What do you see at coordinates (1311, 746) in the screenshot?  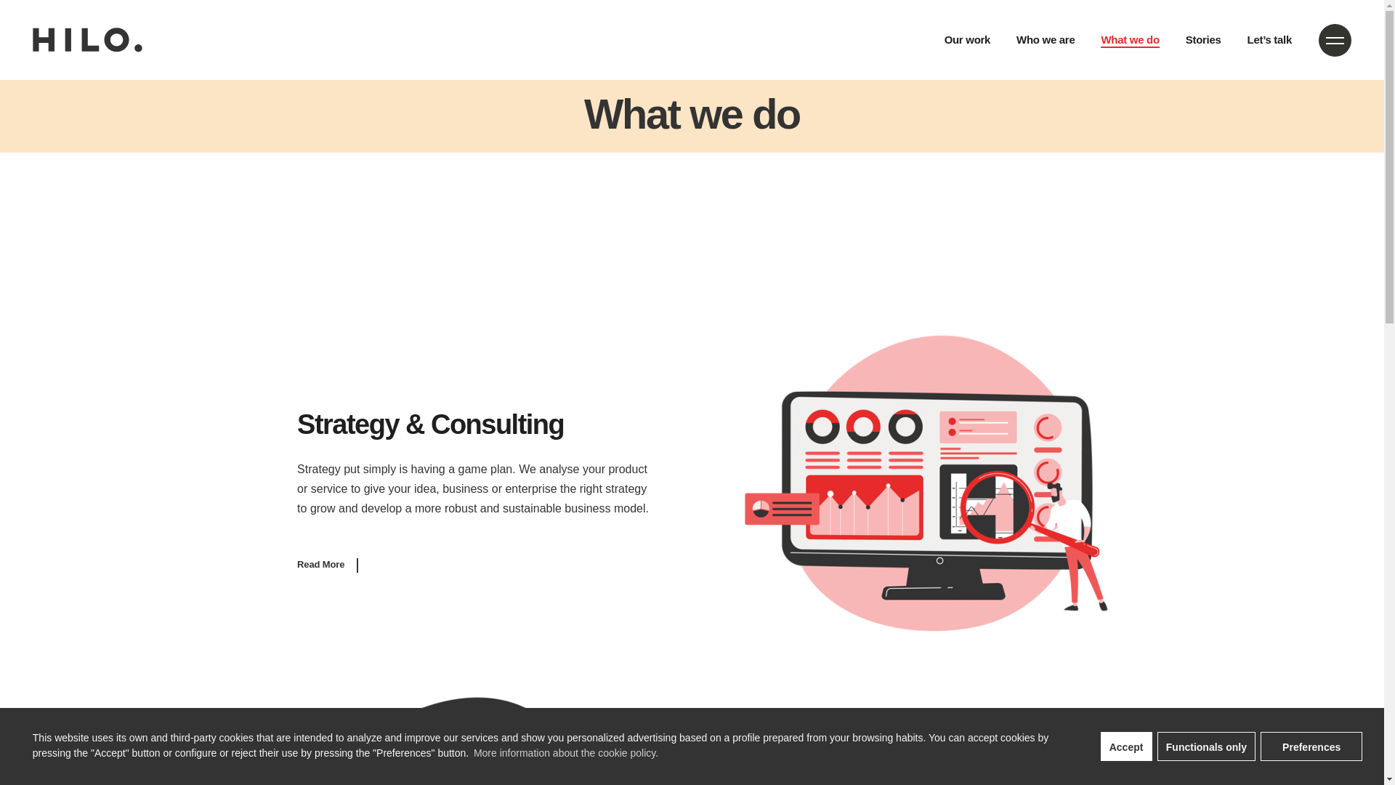 I see `Preferences` at bounding box center [1311, 746].